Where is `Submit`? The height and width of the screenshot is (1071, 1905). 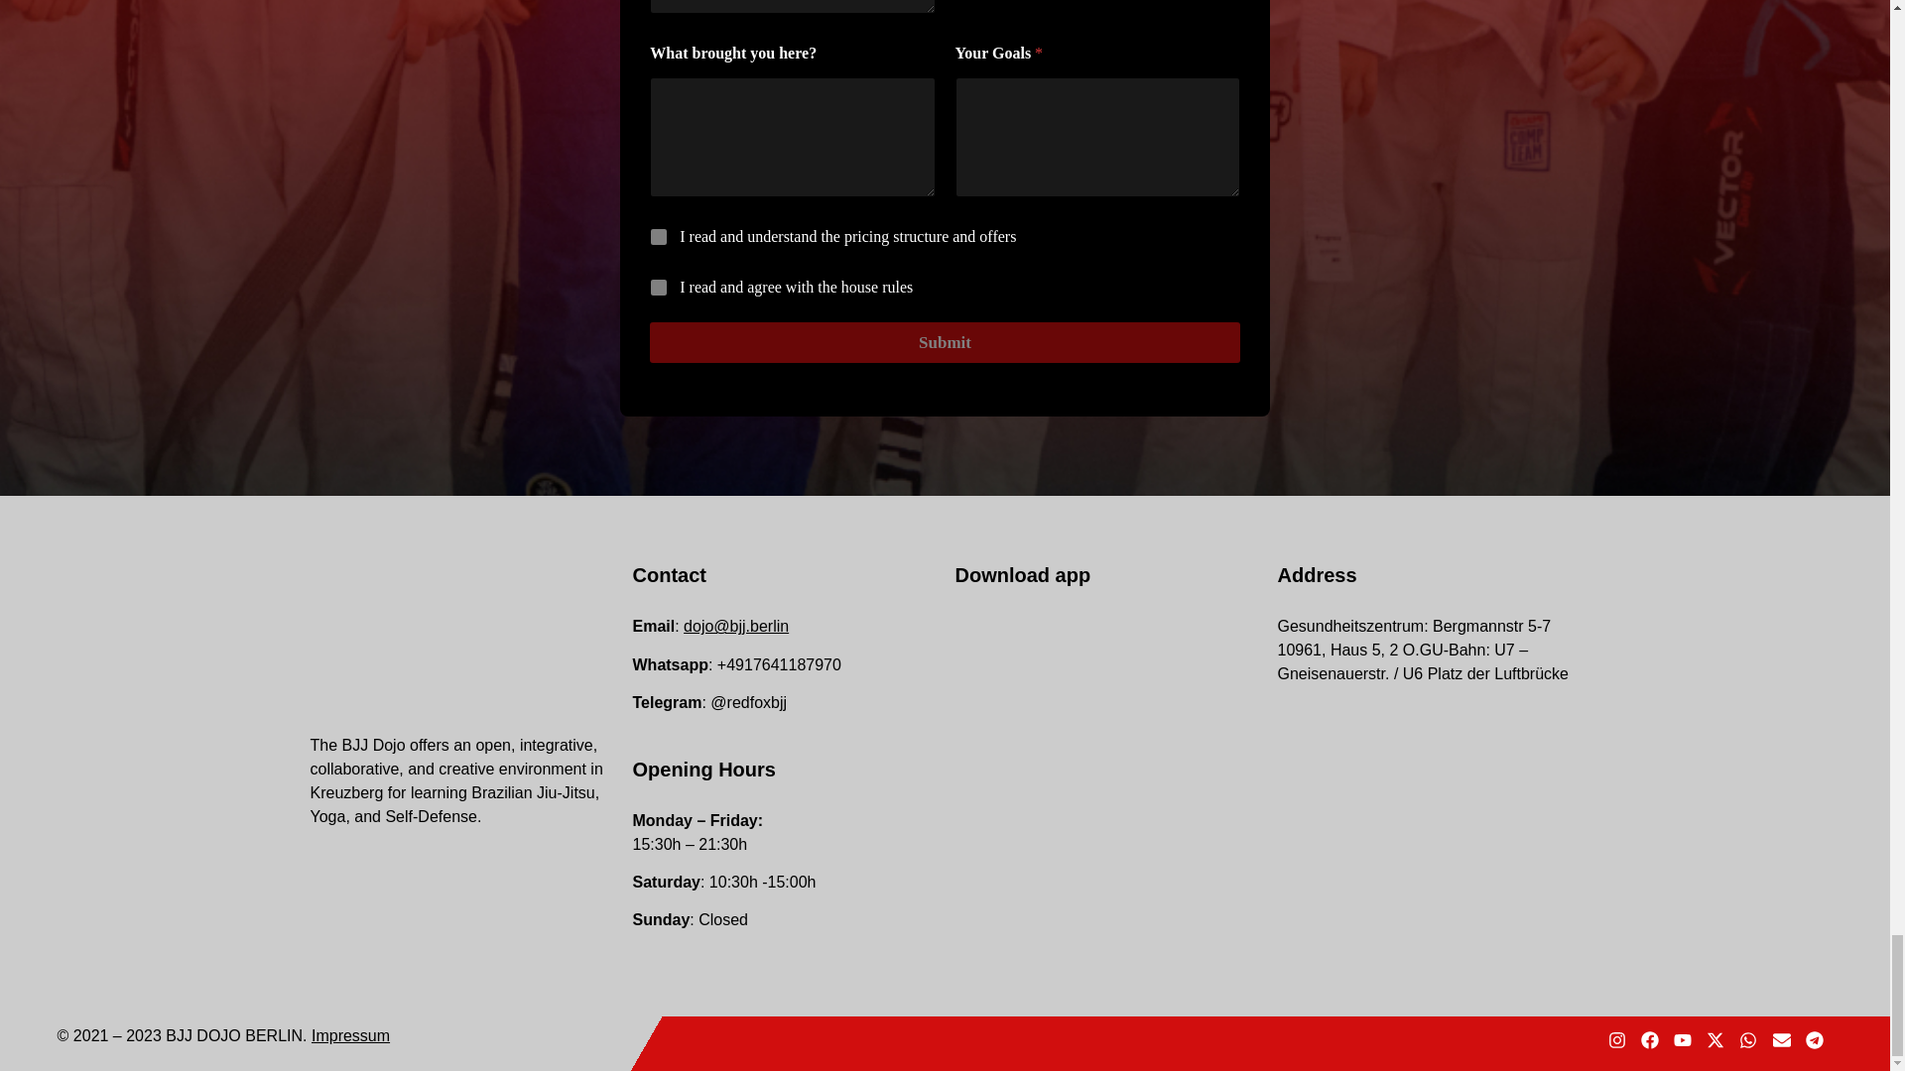 Submit is located at coordinates (945, 343).